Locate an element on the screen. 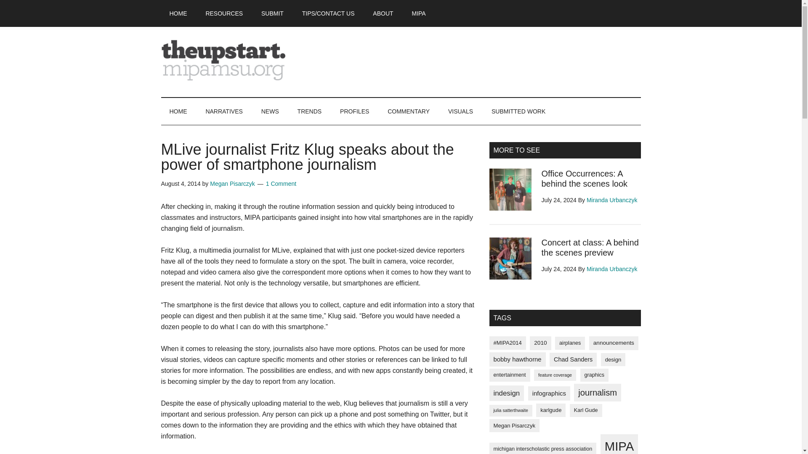 This screenshot has height=454, width=808. SUBMIT is located at coordinates (272, 13).